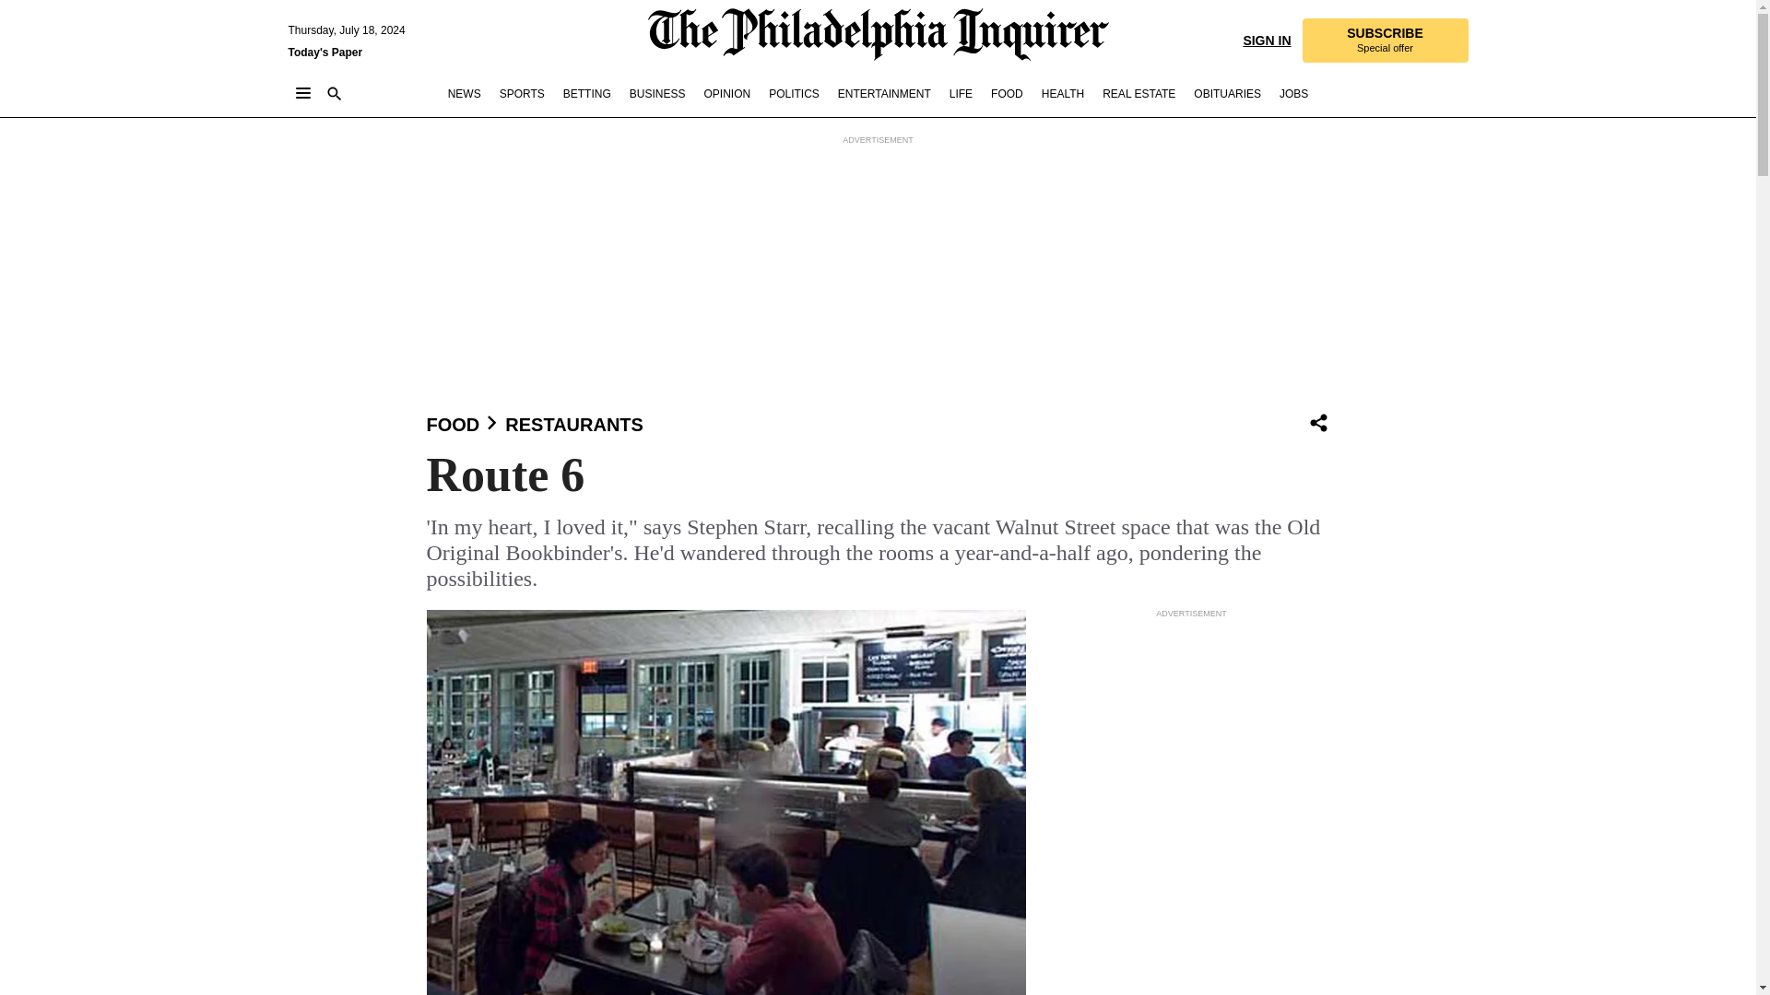 The height and width of the screenshot is (995, 1770). What do you see at coordinates (1384, 41) in the screenshot?
I see `3rd party ad content` at bounding box center [1384, 41].